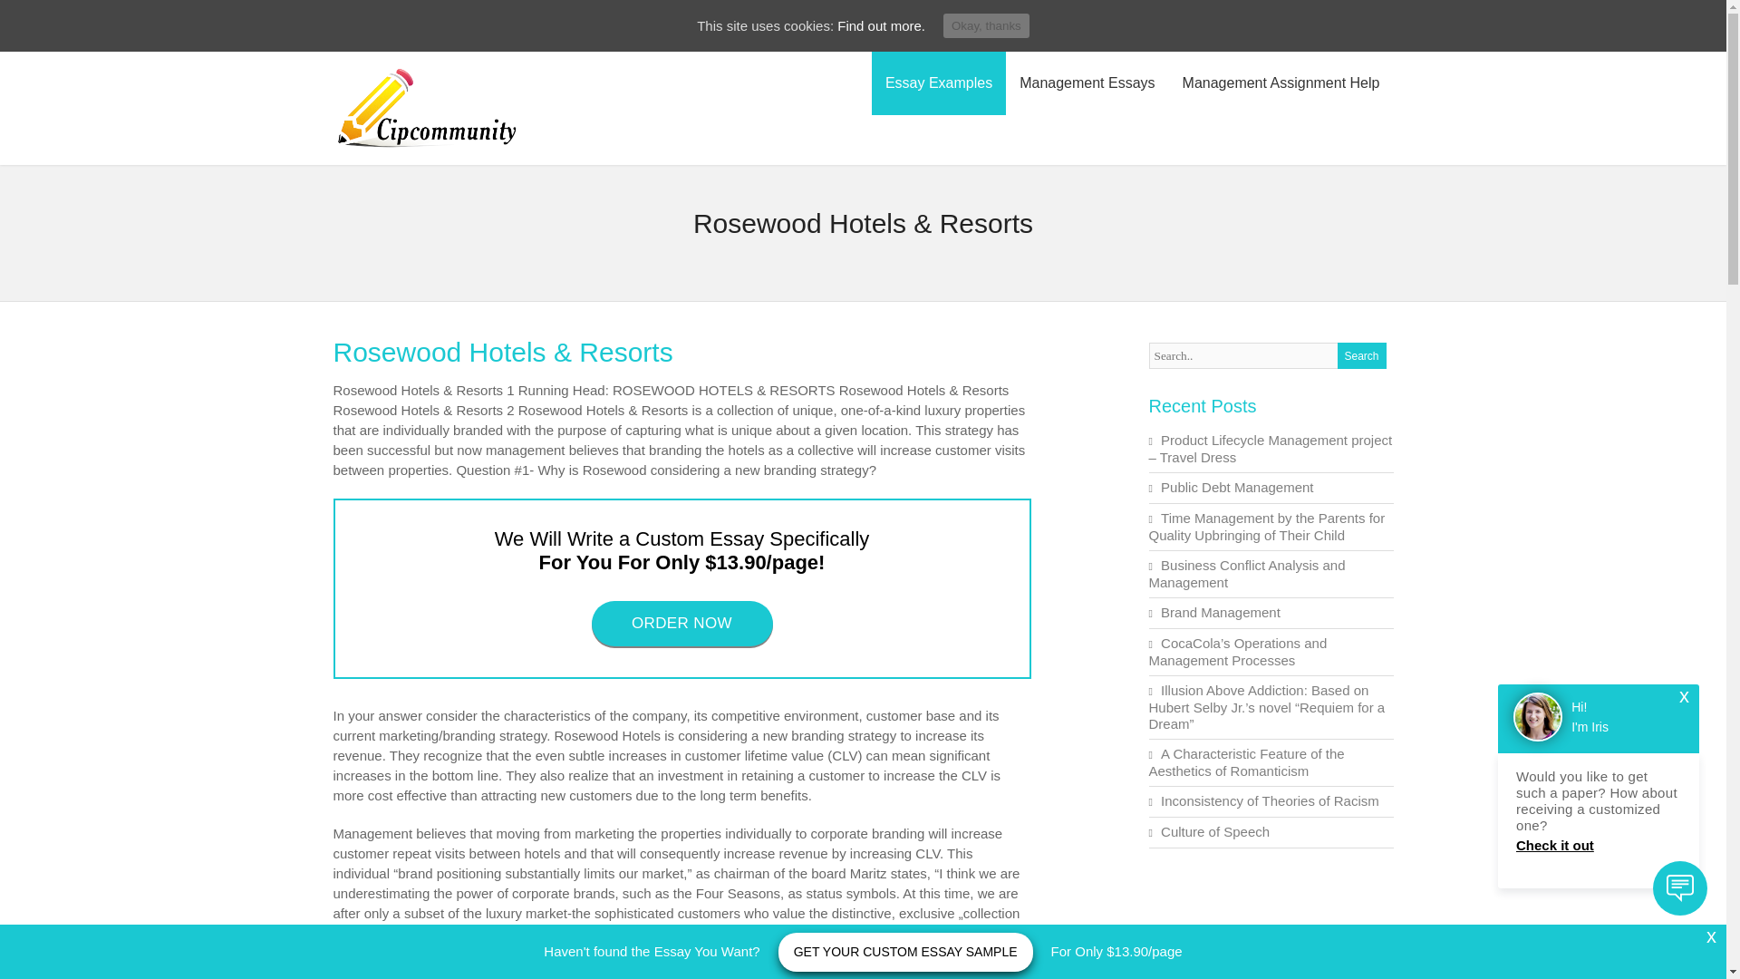  Describe the element at coordinates (986, 25) in the screenshot. I see `Okay, thanks` at that location.